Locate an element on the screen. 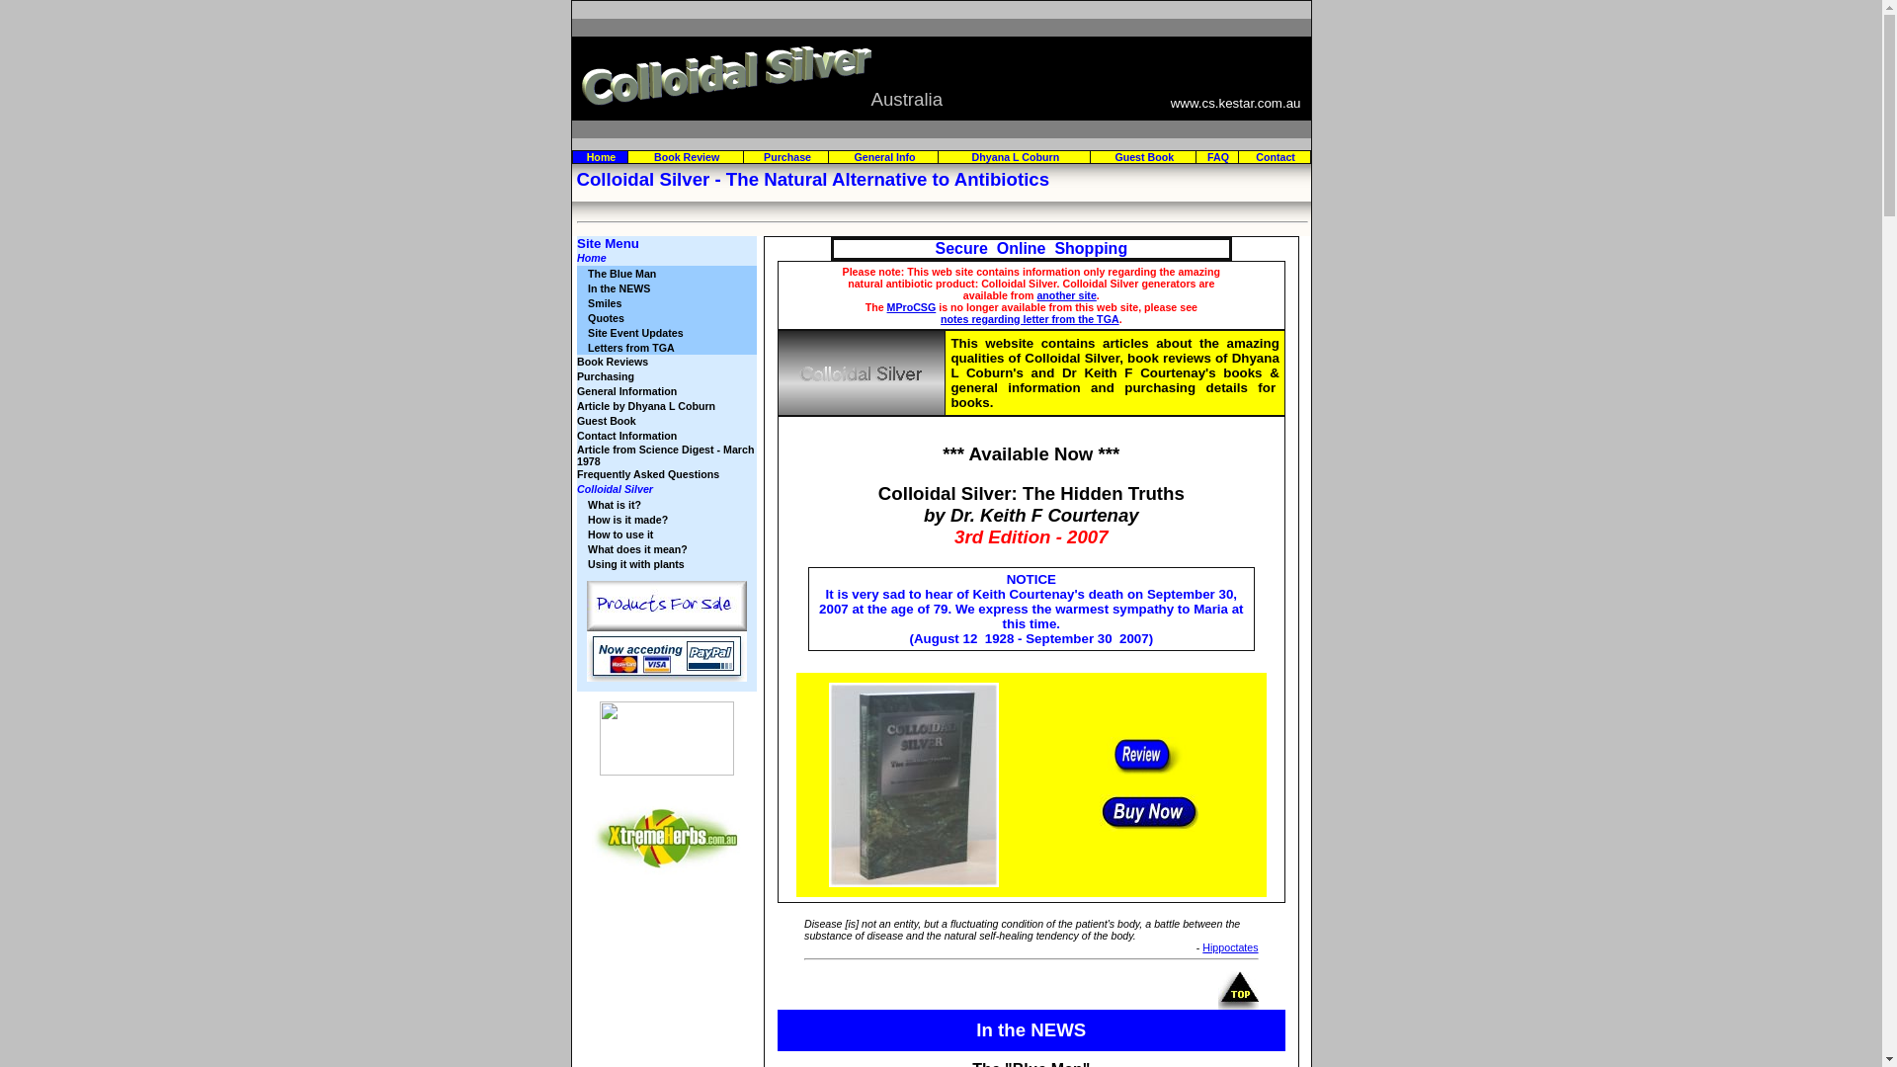 This screenshot has width=1897, height=1067. Contact is located at coordinates (1276, 157).